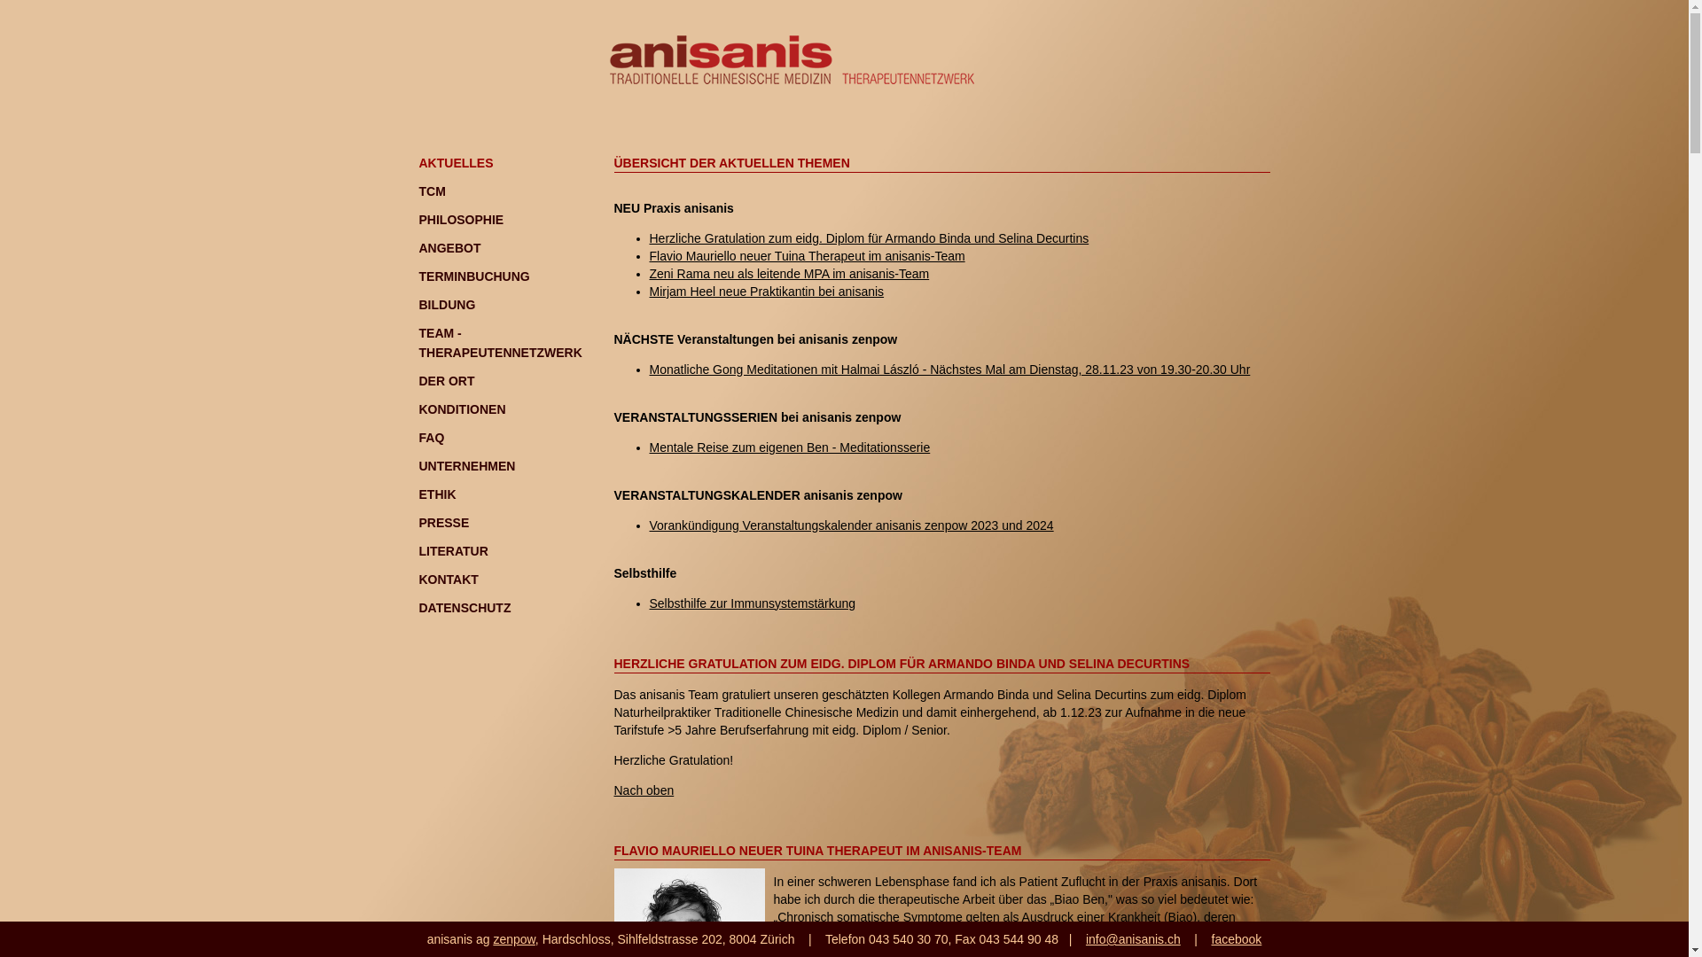  Describe the element at coordinates (447, 381) in the screenshot. I see `DER ORT` at that location.